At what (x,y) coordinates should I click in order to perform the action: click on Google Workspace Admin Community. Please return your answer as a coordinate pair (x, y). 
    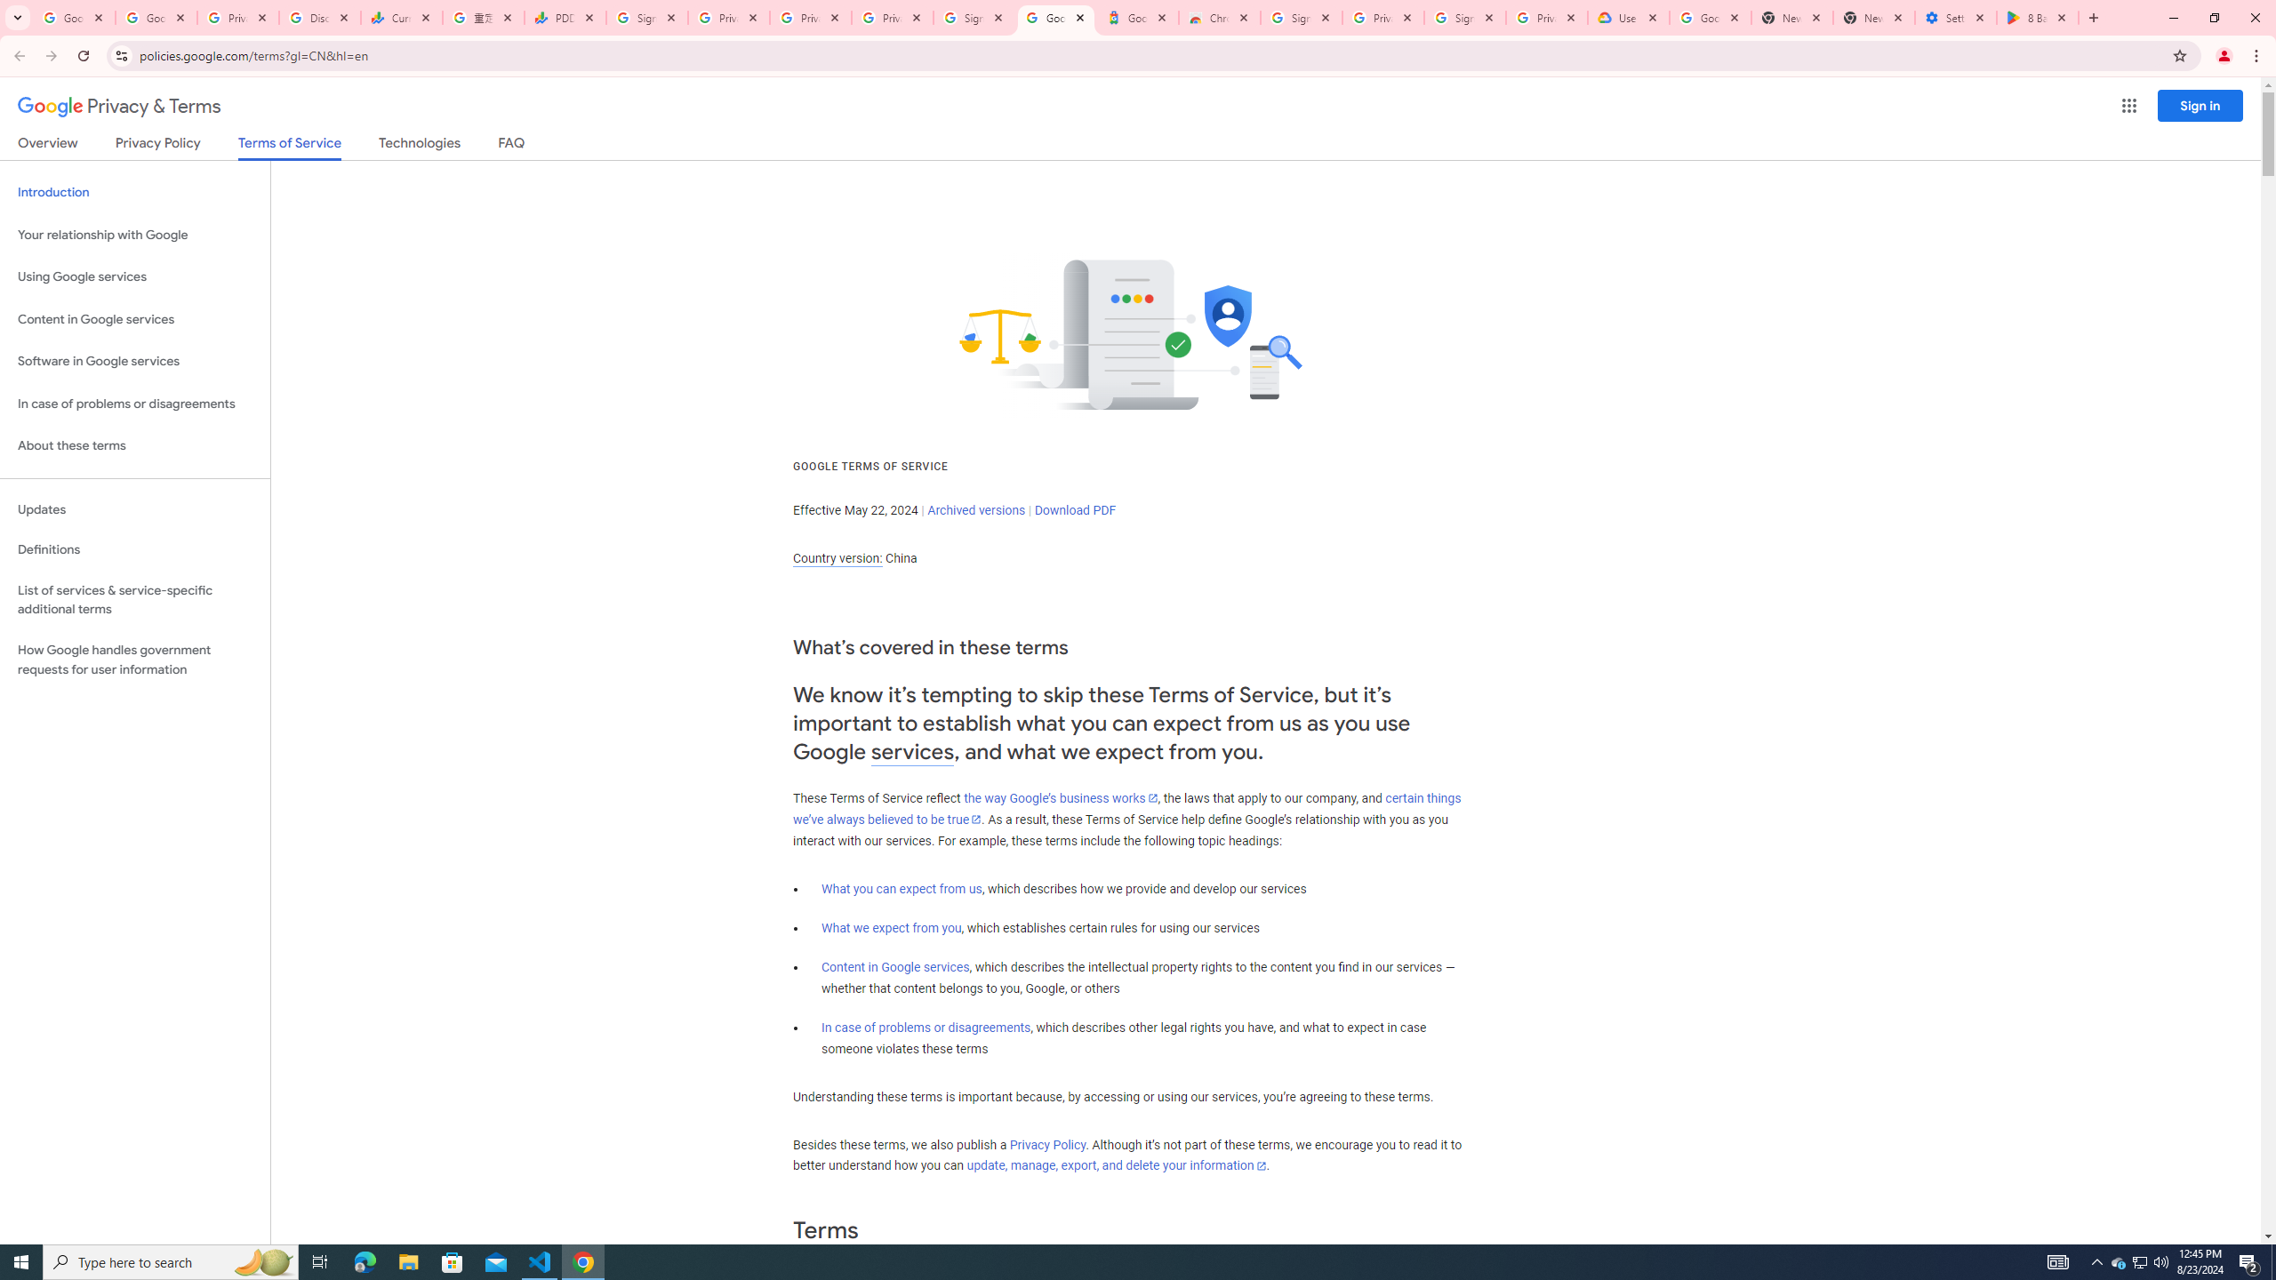
    Looking at the image, I should click on (74, 18).